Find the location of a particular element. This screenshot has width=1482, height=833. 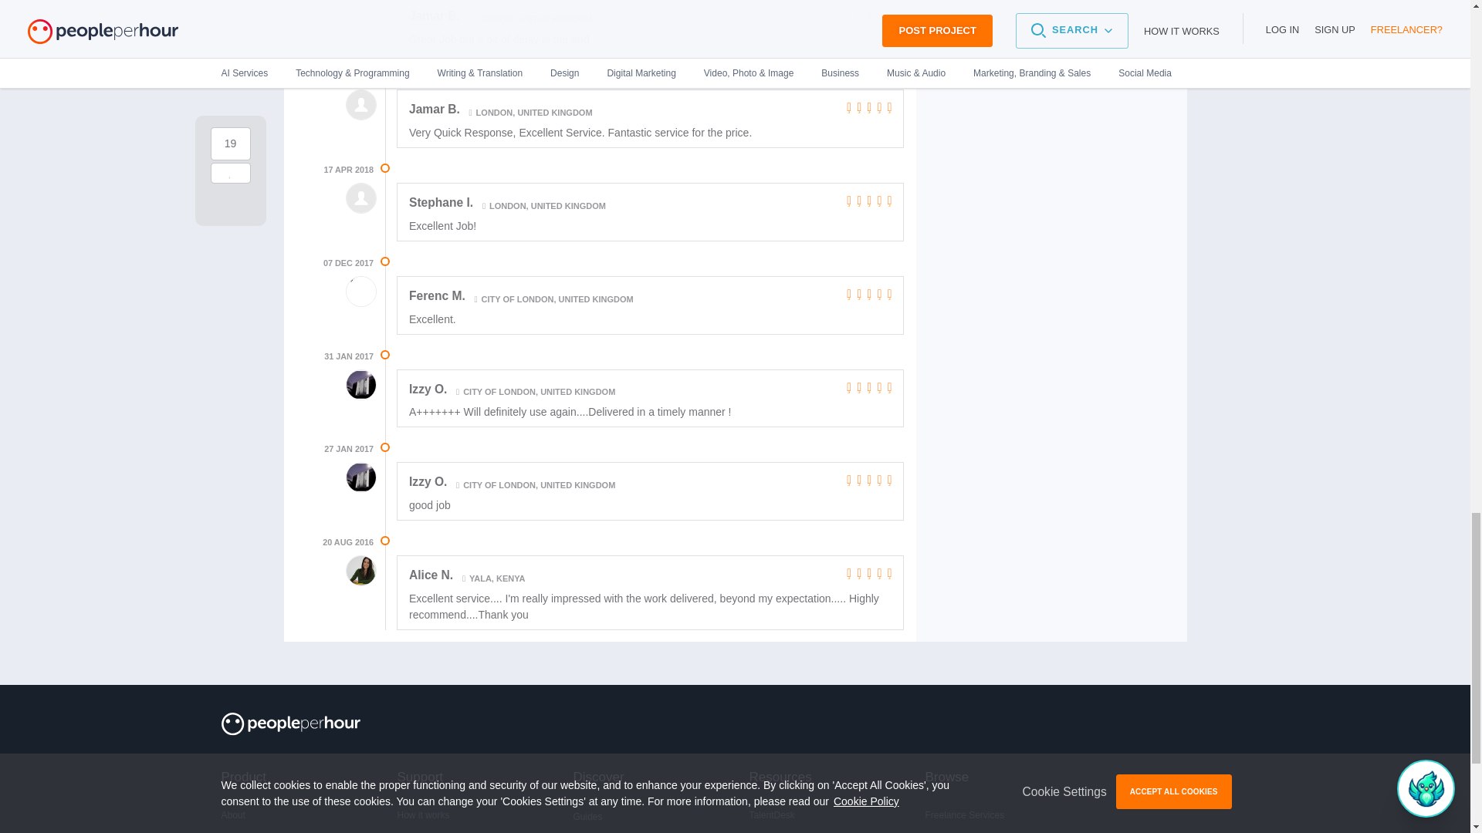

Tue, 31 Jan 2017  at 6:45am is located at coordinates (349, 356).